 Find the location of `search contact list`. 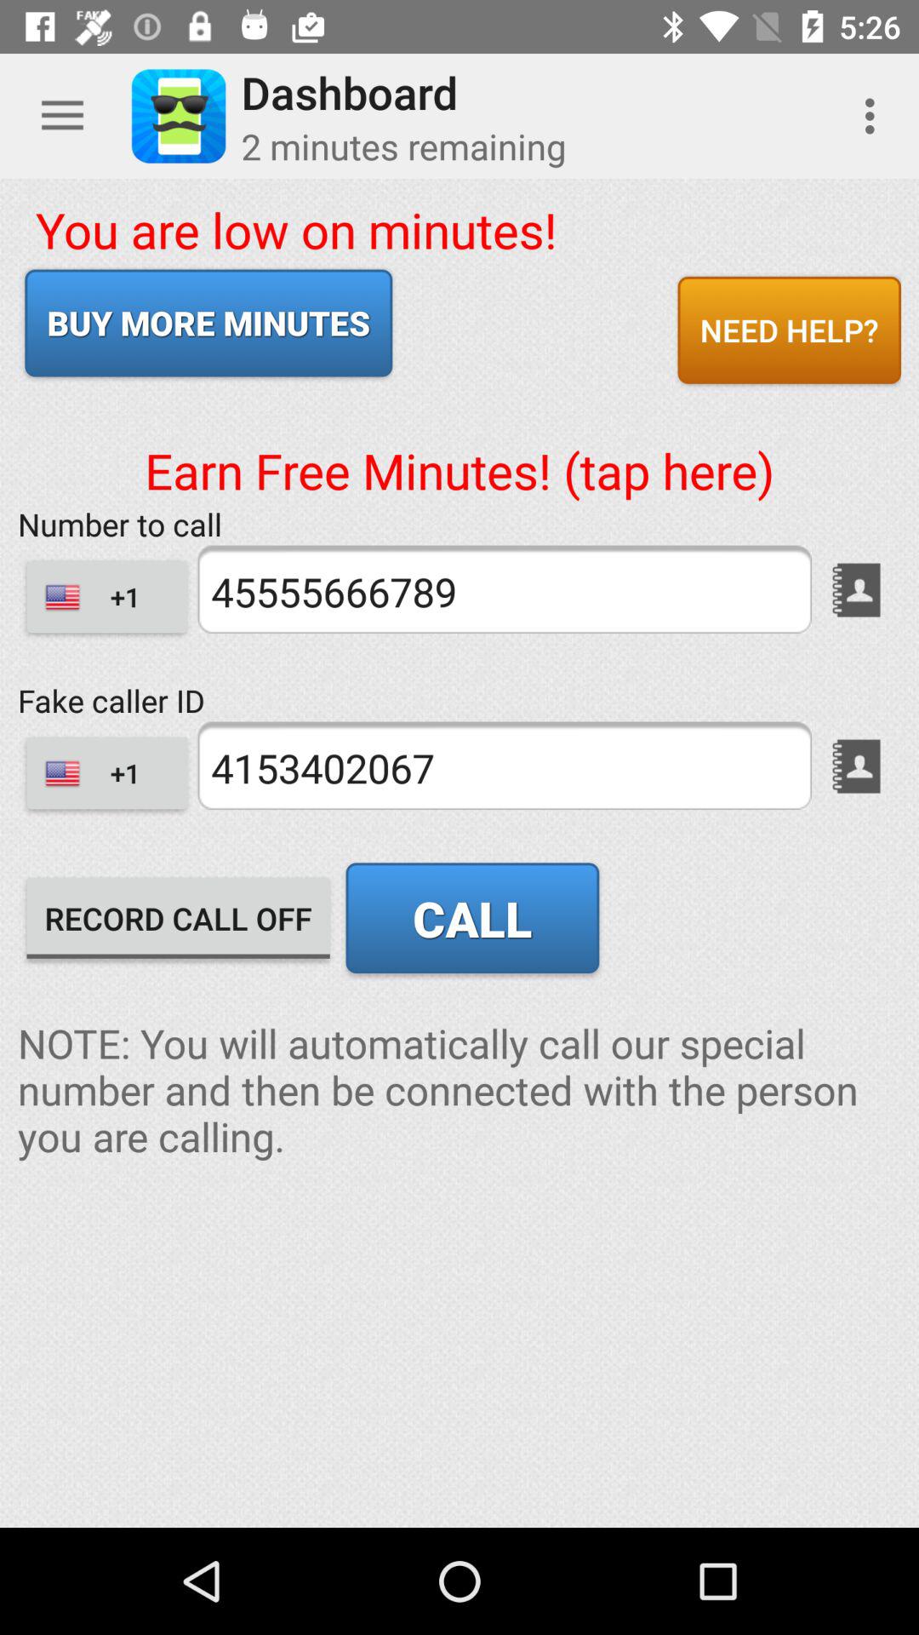

search contact list is located at coordinates (856, 766).